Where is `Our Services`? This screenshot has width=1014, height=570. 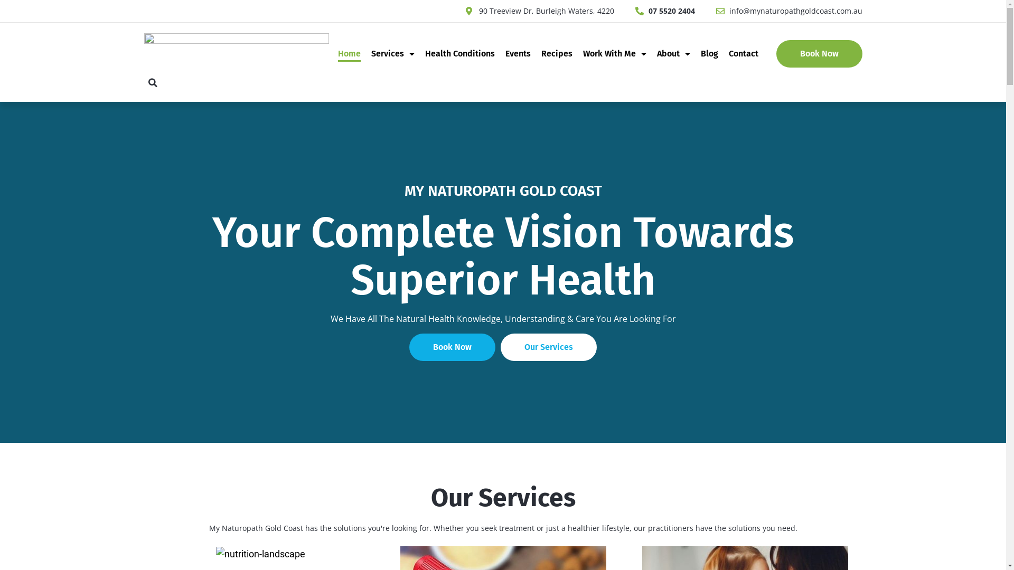
Our Services is located at coordinates (549, 347).